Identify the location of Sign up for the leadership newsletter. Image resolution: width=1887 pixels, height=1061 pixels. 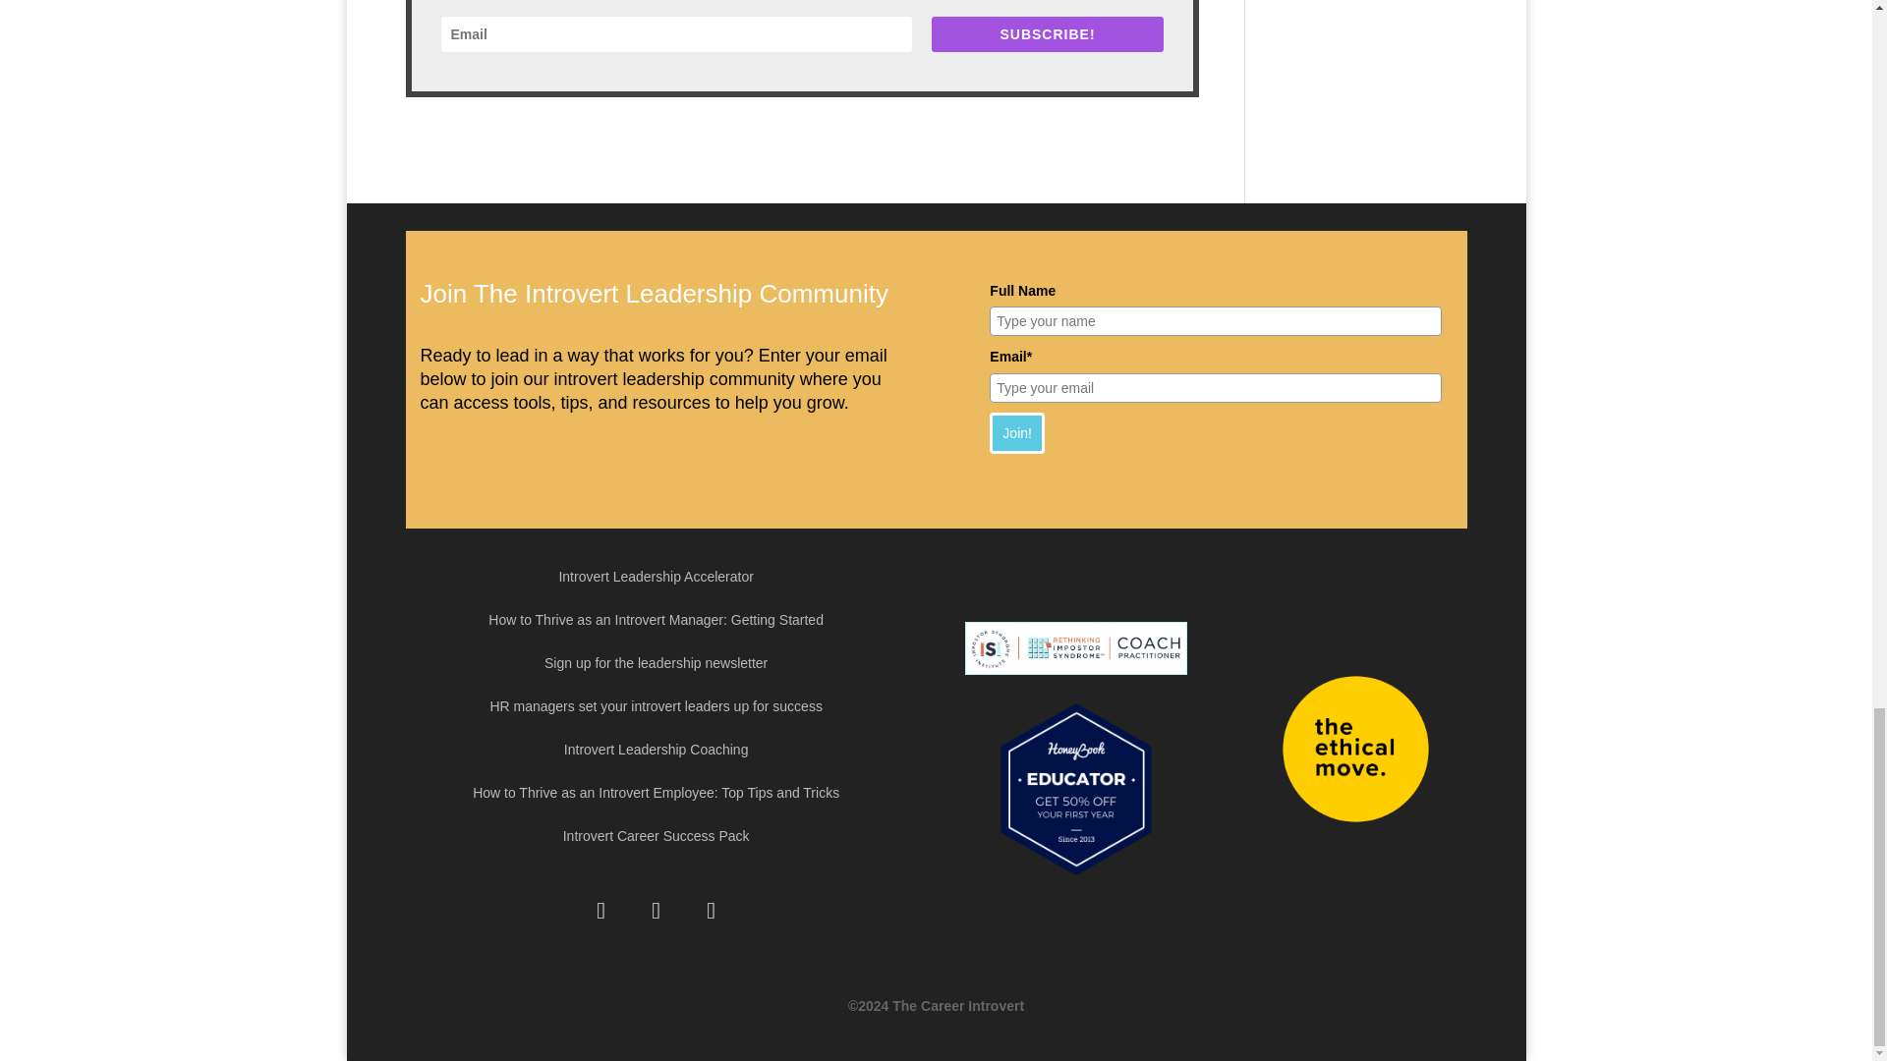
(657, 666).